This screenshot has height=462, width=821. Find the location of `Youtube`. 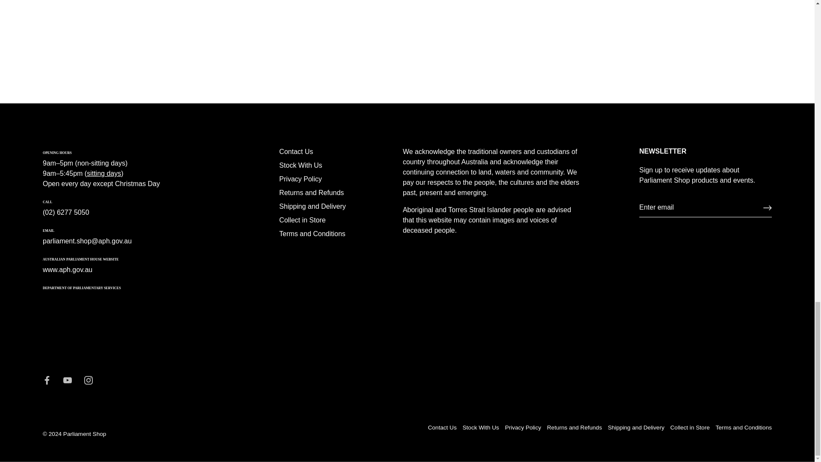

Youtube is located at coordinates (68, 380).